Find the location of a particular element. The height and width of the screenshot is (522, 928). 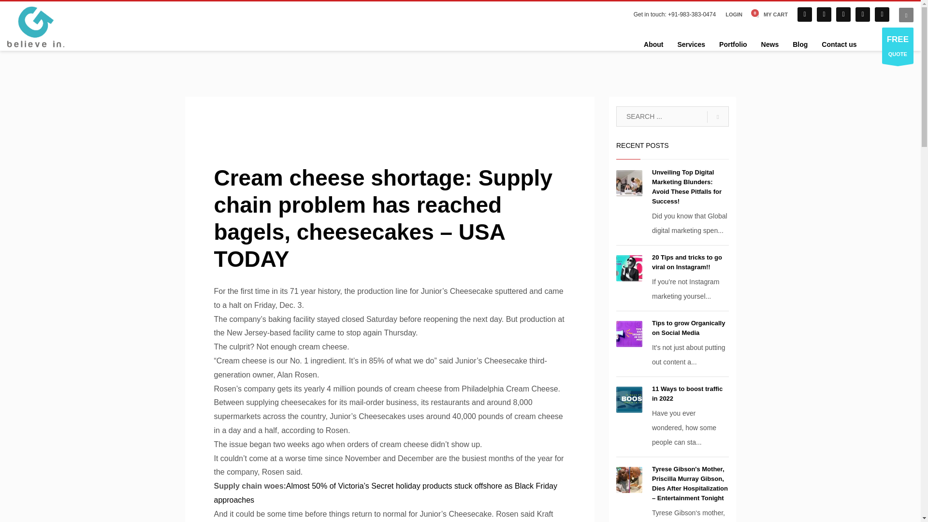

Contact us is located at coordinates (839, 44).